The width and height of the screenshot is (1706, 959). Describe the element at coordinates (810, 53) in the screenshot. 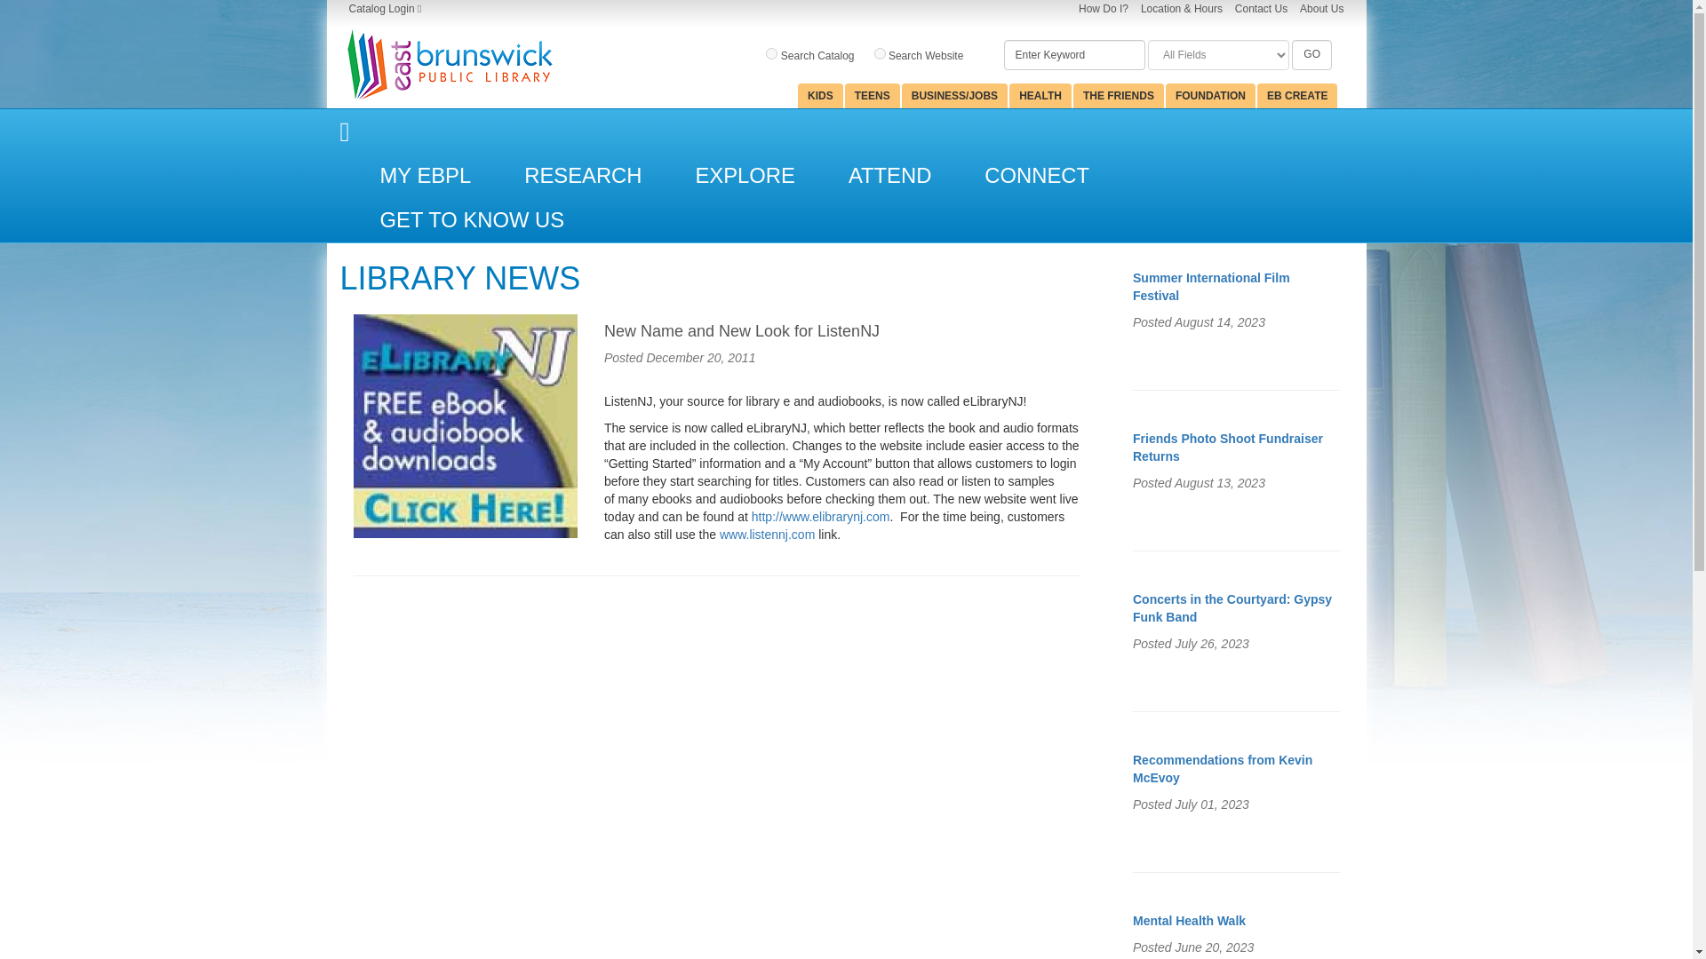

I see `Search Catalog` at that location.